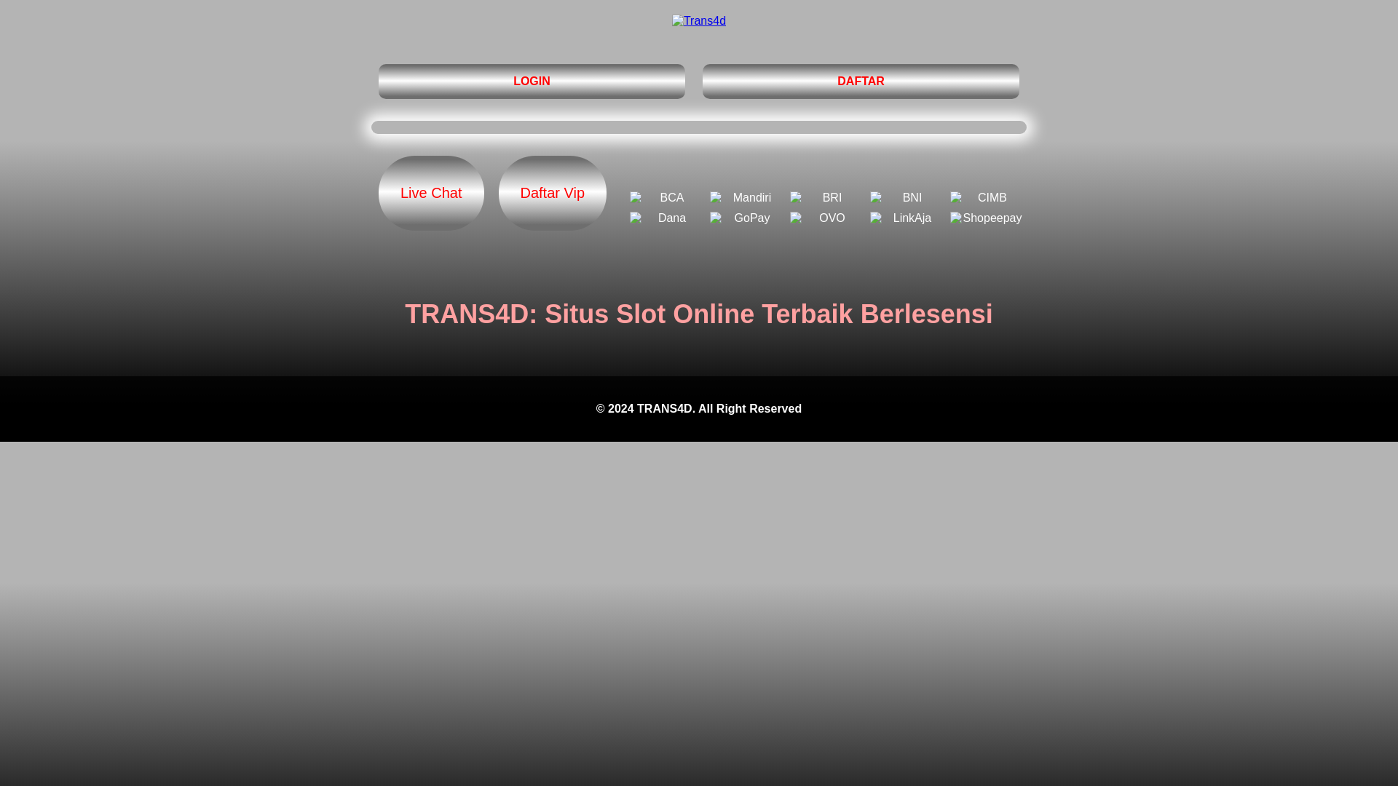 The width and height of the screenshot is (1398, 786). Describe the element at coordinates (552, 193) in the screenshot. I see `Daftar Vip` at that location.